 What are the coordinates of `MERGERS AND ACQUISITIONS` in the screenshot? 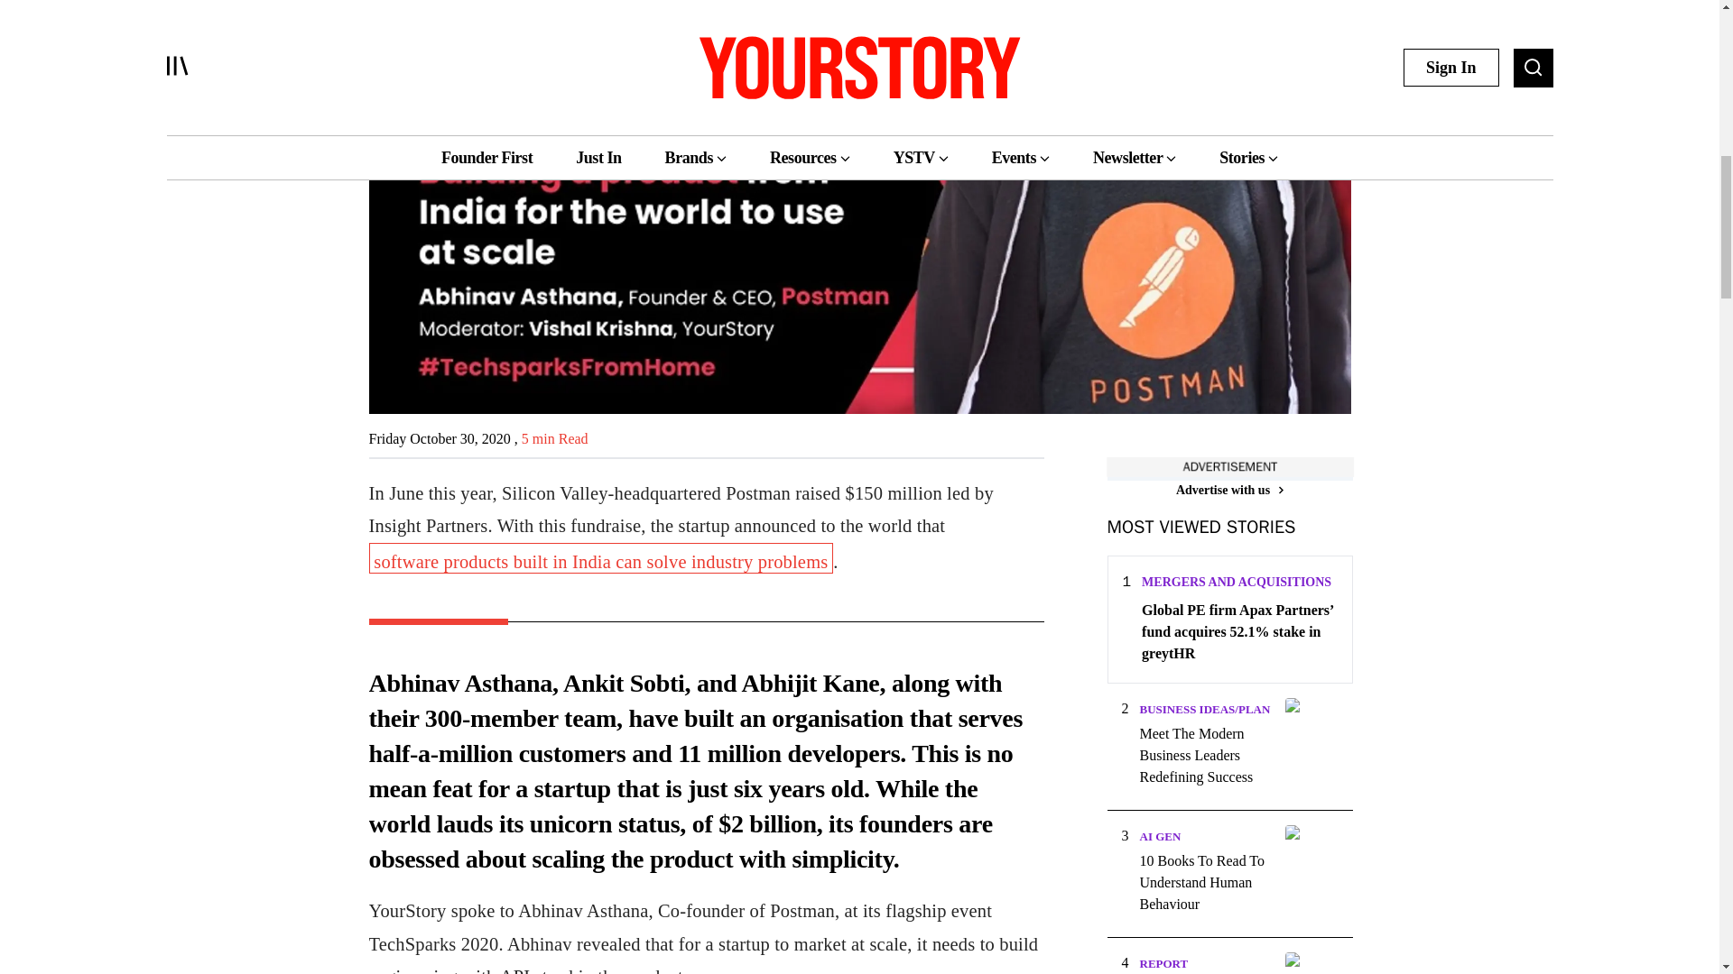 It's located at (1237, 583).